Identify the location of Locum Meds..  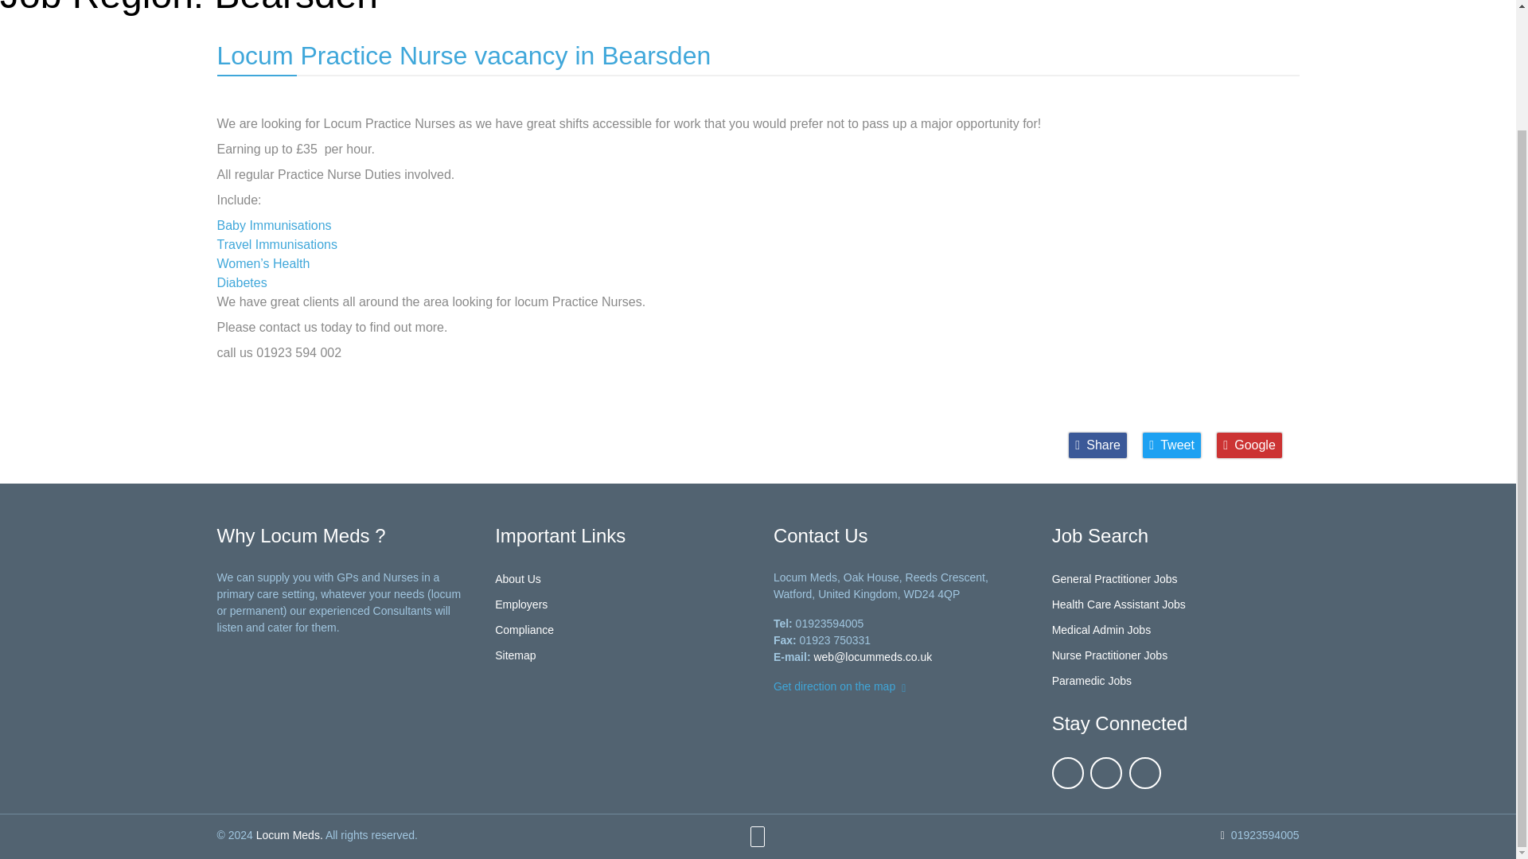
(290, 835).